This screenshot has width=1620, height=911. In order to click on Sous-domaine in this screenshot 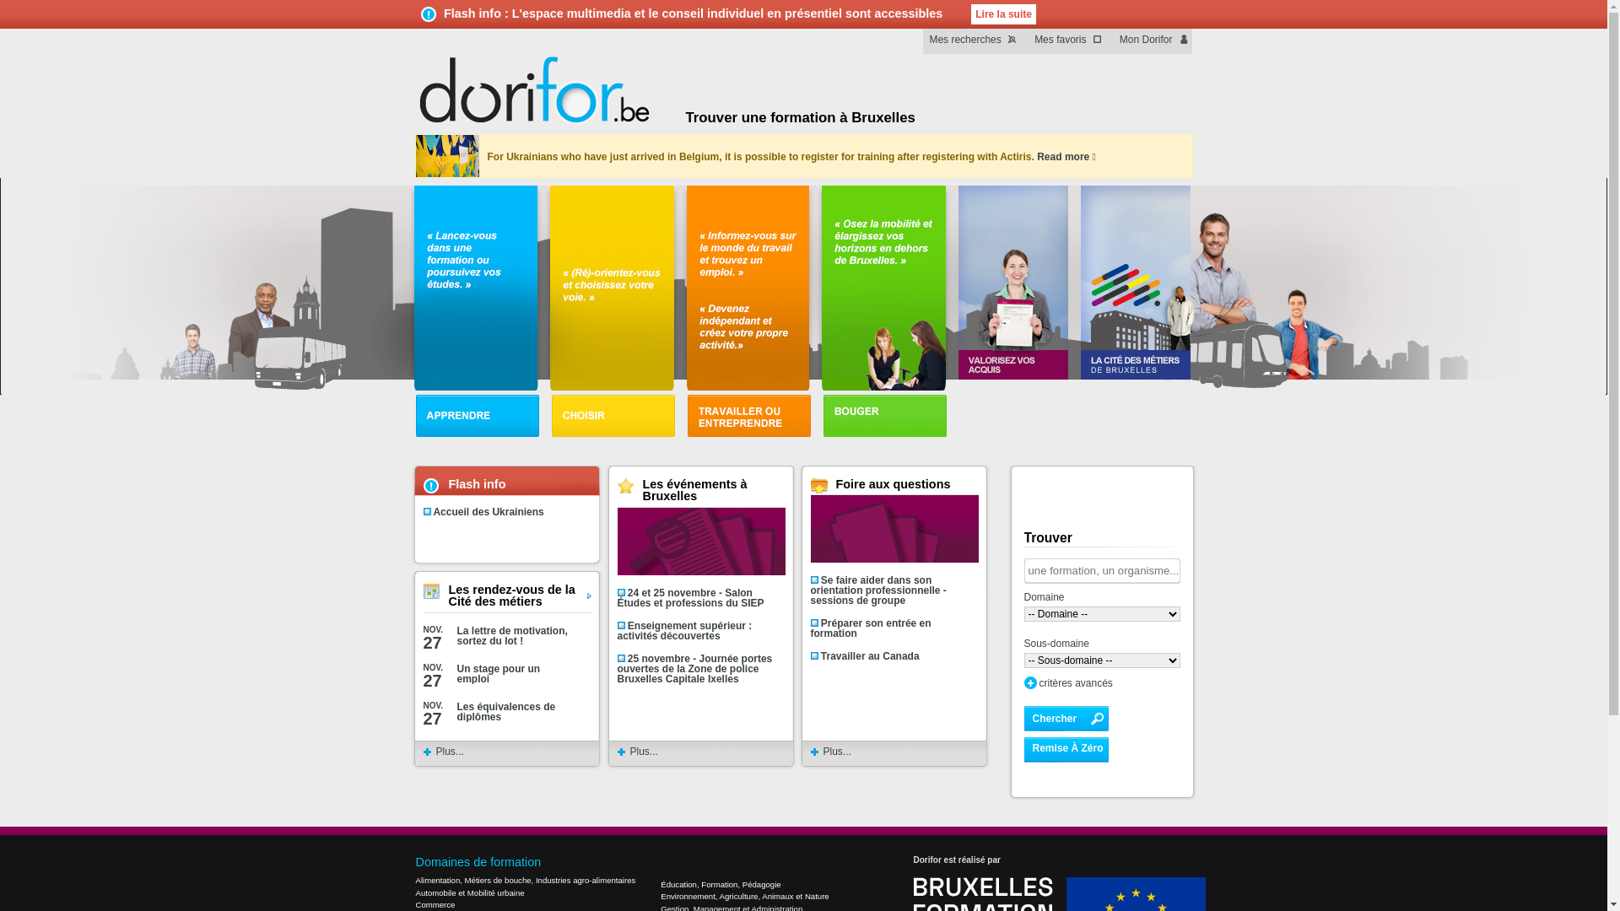, I will do `click(1102, 639)`.